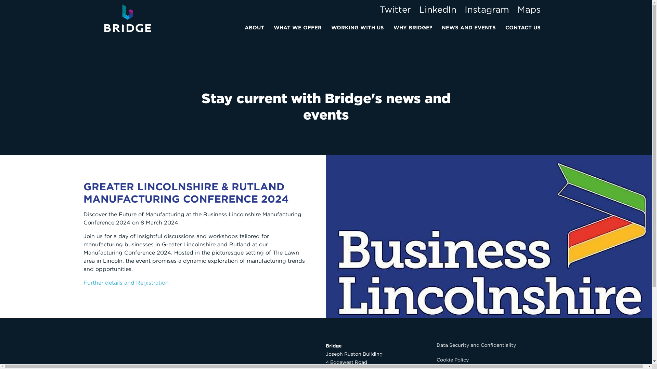  Describe the element at coordinates (415, 26) in the screenshot. I see `WHY BRIDGE?` at that location.